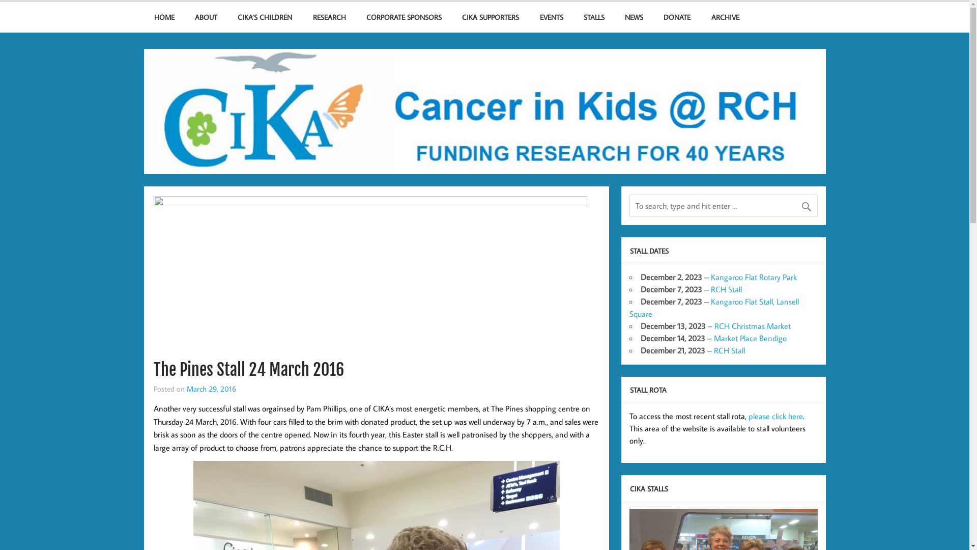 This screenshot has width=977, height=550. What do you see at coordinates (634, 17) in the screenshot?
I see `NEWS` at bounding box center [634, 17].